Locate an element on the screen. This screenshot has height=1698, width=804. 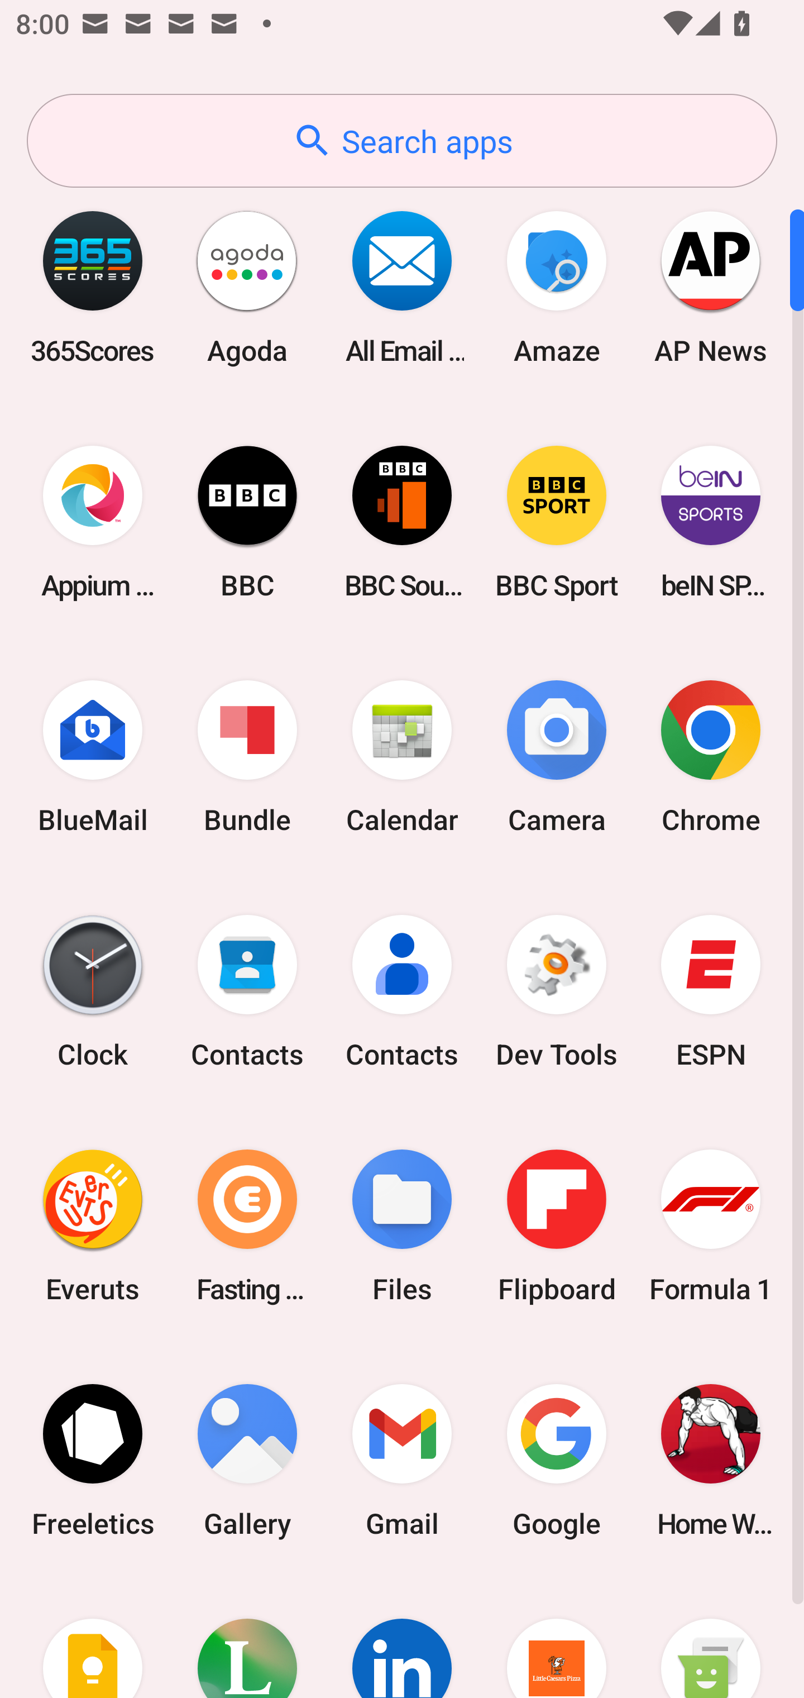
Lifesum is located at coordinates (247, 1638).